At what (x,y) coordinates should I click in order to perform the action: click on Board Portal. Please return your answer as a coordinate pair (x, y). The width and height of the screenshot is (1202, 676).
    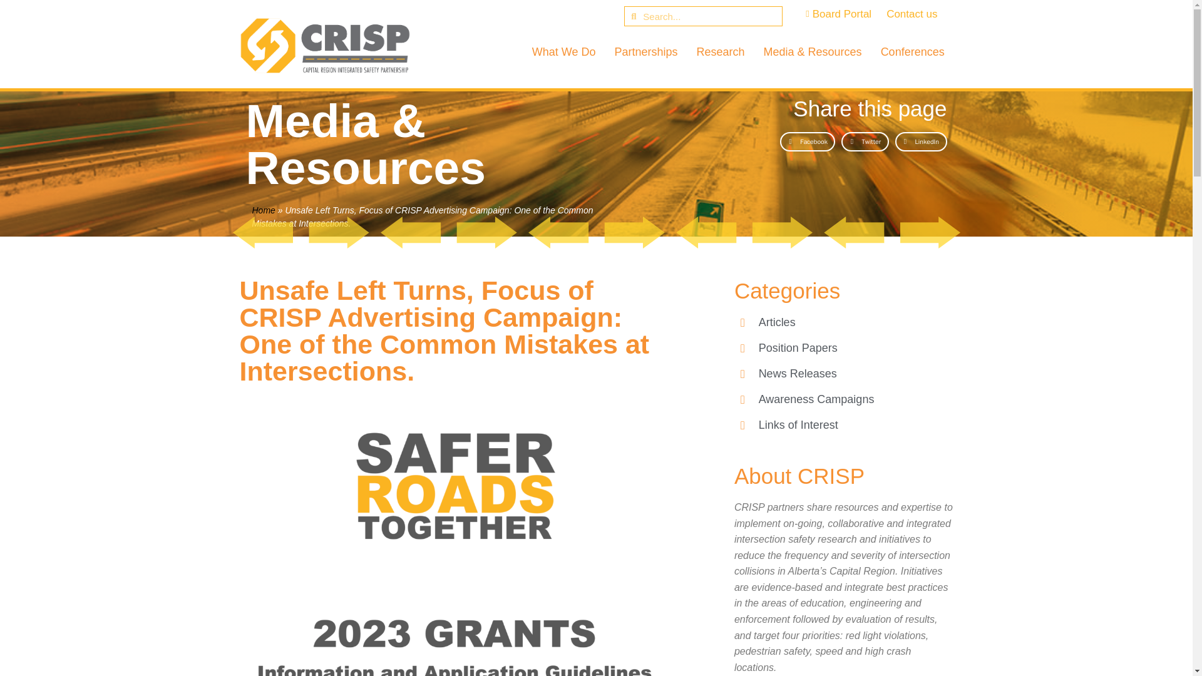
    Looking at the image, I should click on (835, 14).